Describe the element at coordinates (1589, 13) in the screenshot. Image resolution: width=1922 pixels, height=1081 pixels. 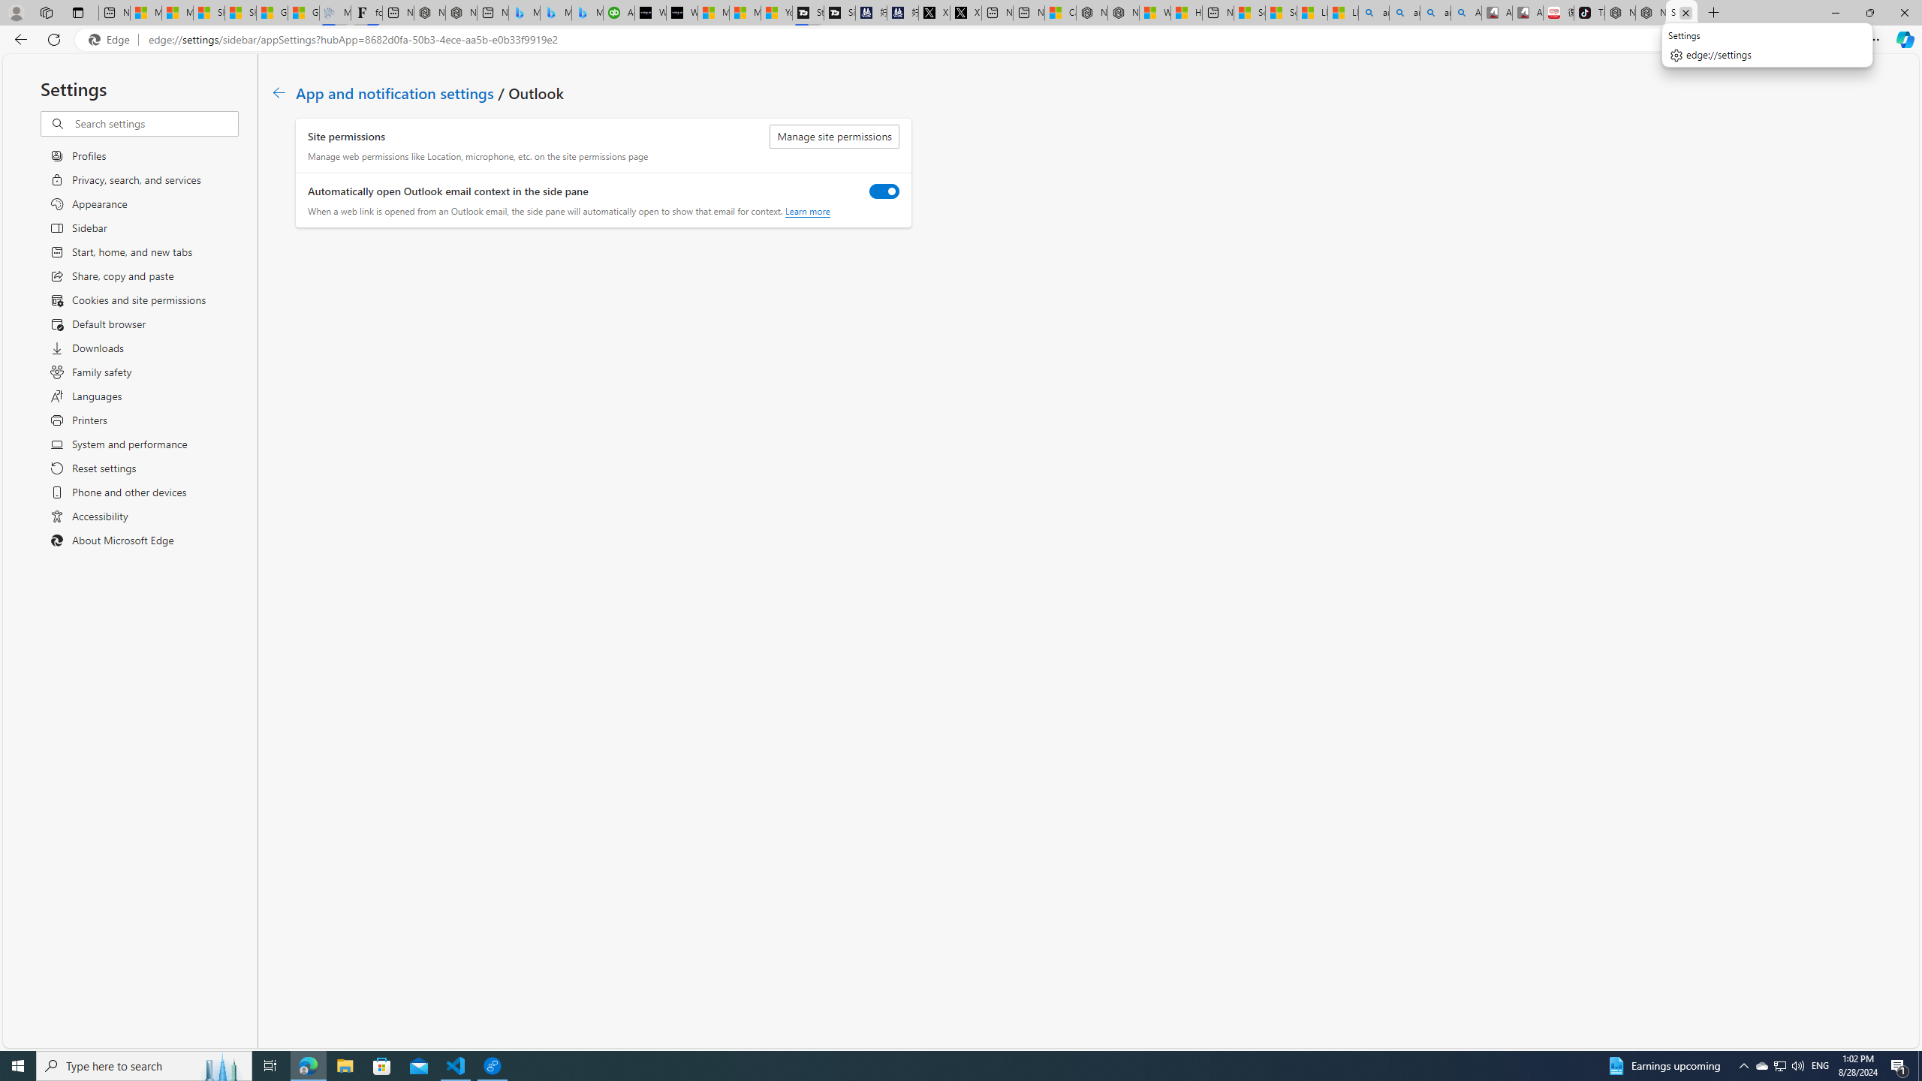
I see `TikTok` at that location.